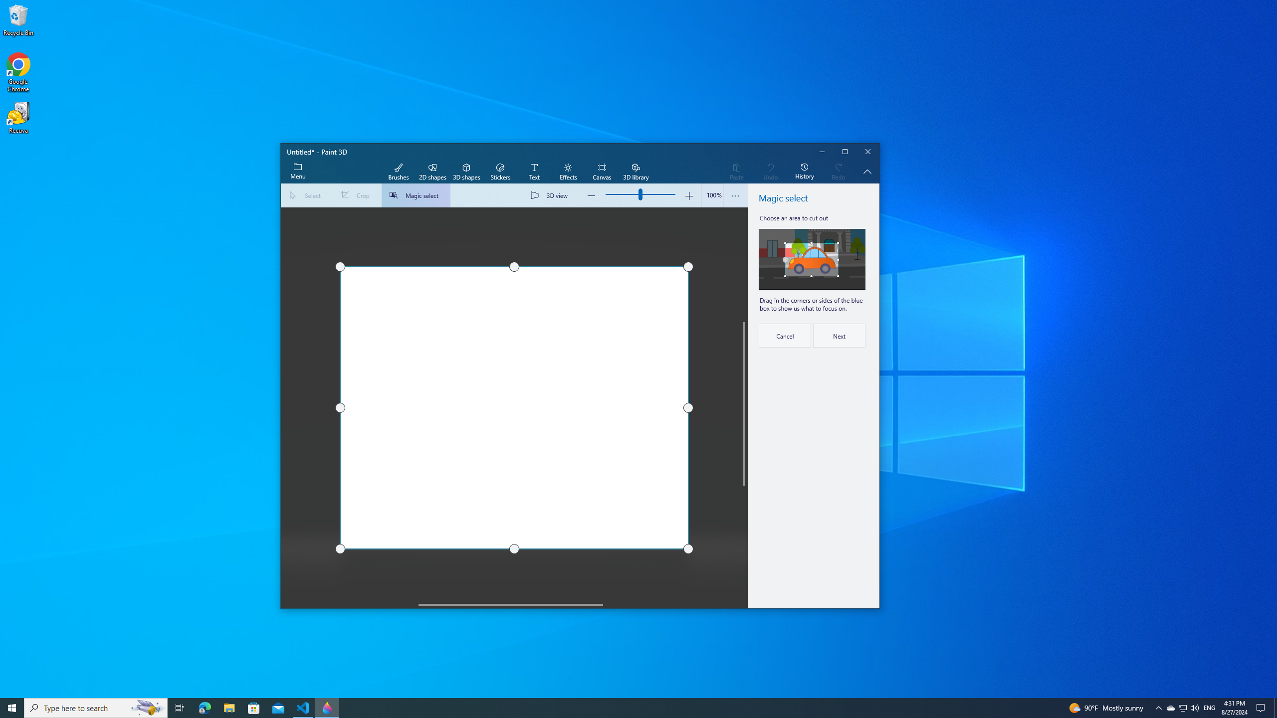 The width and height of the screenshot is (1277, 718). Describe the element at coordinates (350, 604) in the screenshot. I see `Horizontal Large Decrease` at that location.